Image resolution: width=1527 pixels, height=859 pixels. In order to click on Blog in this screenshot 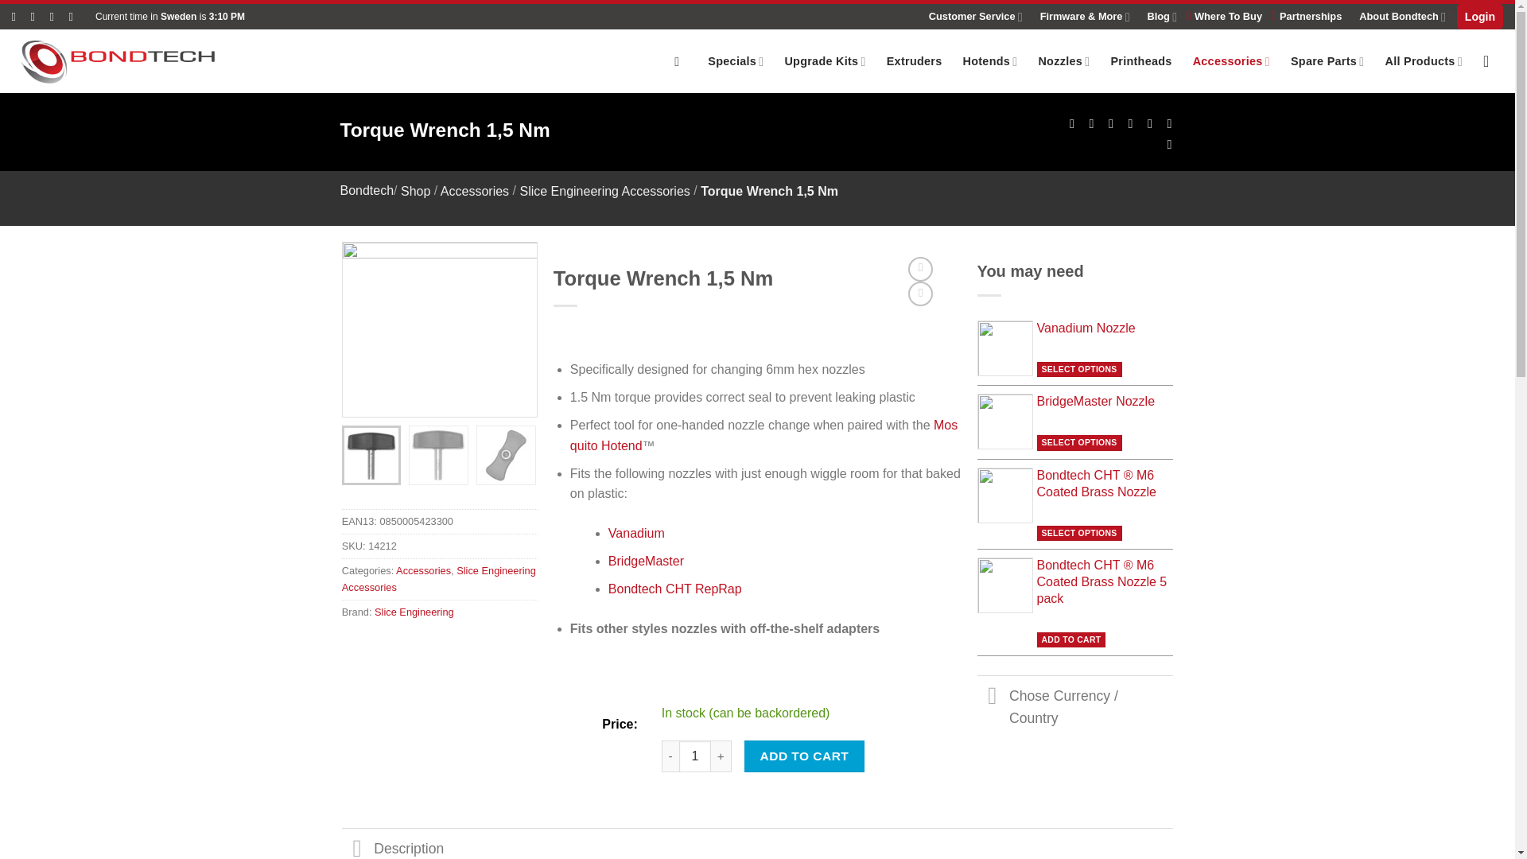, I will do `click(1161, 16)`.